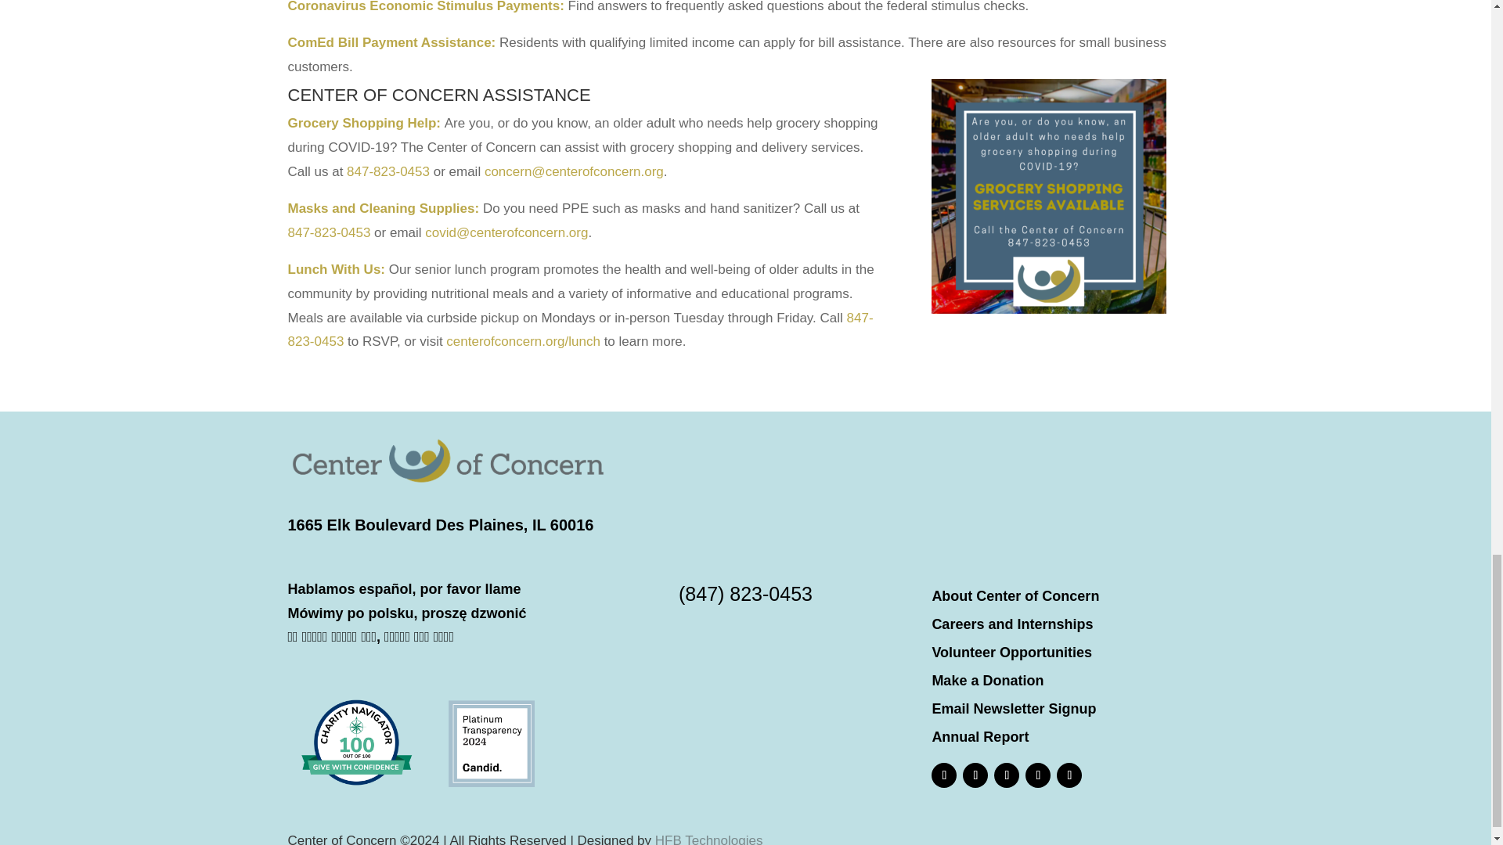 Image resolution: width=1503 pixels, height=845 pixels. Describe the element at coordinates (448, 462) in the screenshot. I see `Center of Concern logo simple transparent` at that location.